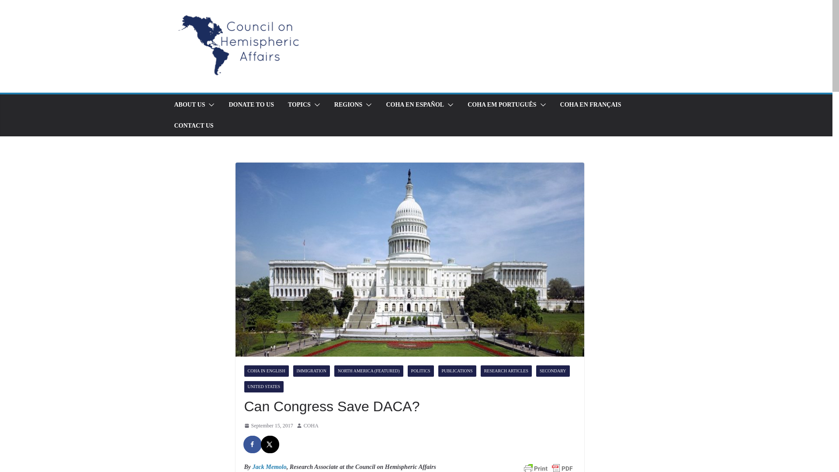 The image size is (839, 472). Describe the element at coordinates (311, 426) in the screenshot. I see `COHA` at that location.